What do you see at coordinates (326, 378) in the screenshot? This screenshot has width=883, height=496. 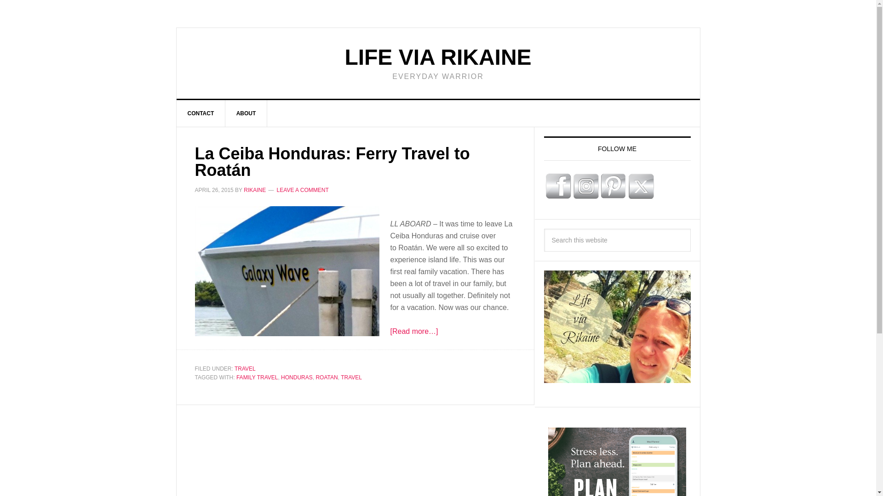 I see `ROATAN` at bounding box center [326, 378].